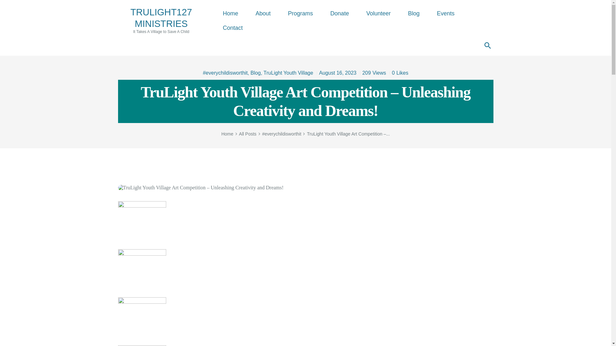 The width and height of the screenshot is (616, 346). I want to click on Programs, so click(300, 13).